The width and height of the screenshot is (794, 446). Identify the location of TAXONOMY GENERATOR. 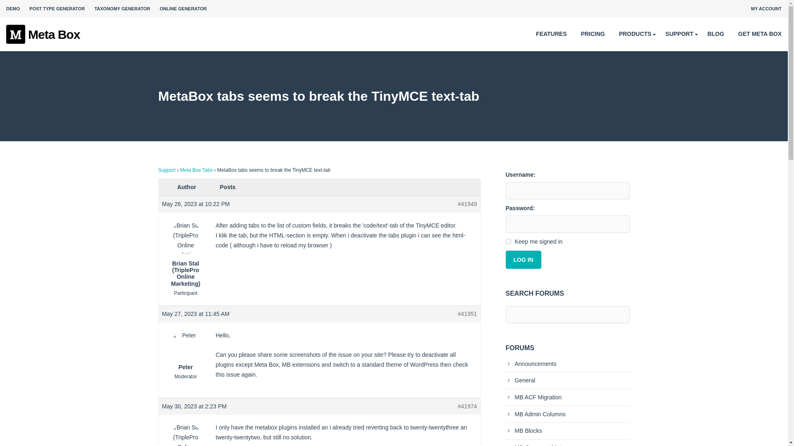
(122, 9).